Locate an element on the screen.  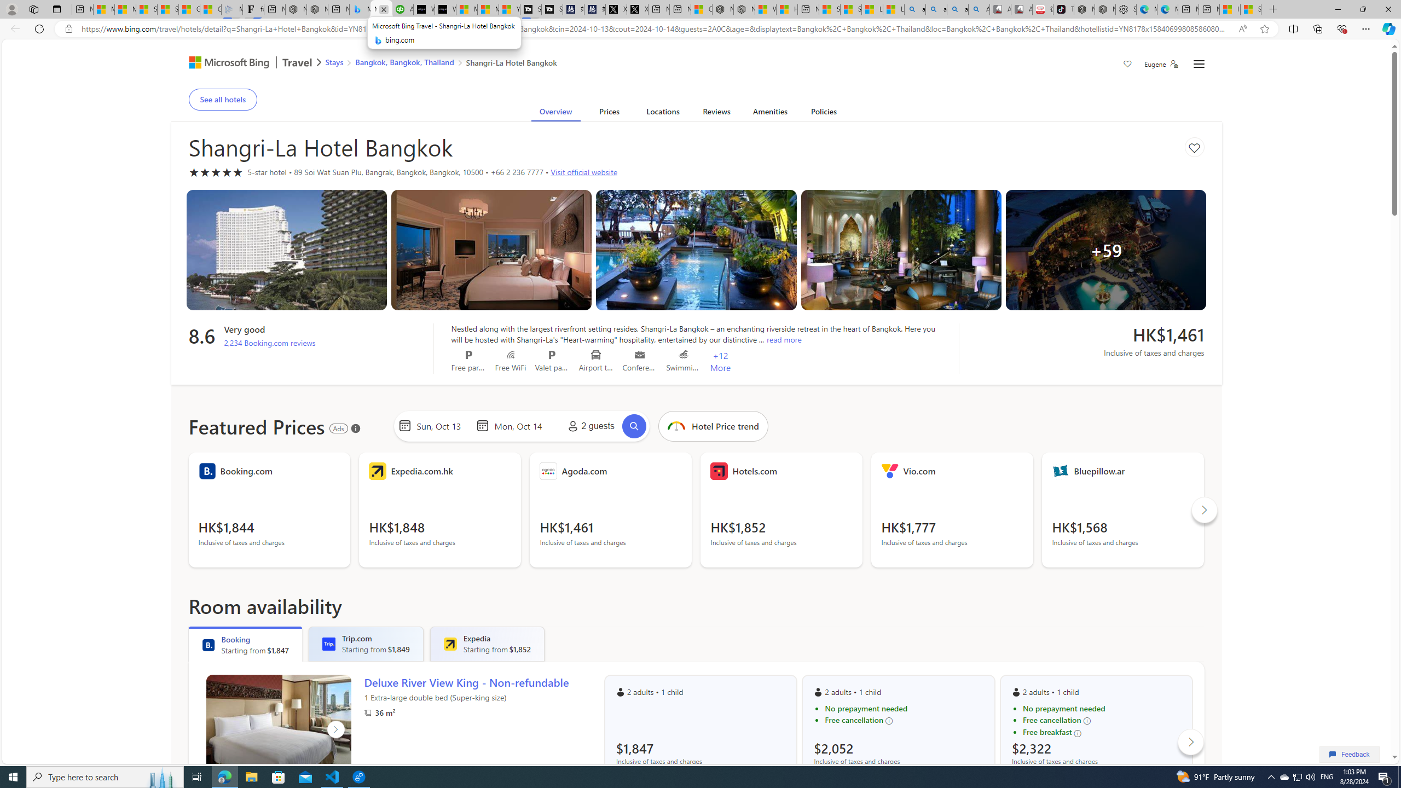
Close is located at coordinates (1388, 9).